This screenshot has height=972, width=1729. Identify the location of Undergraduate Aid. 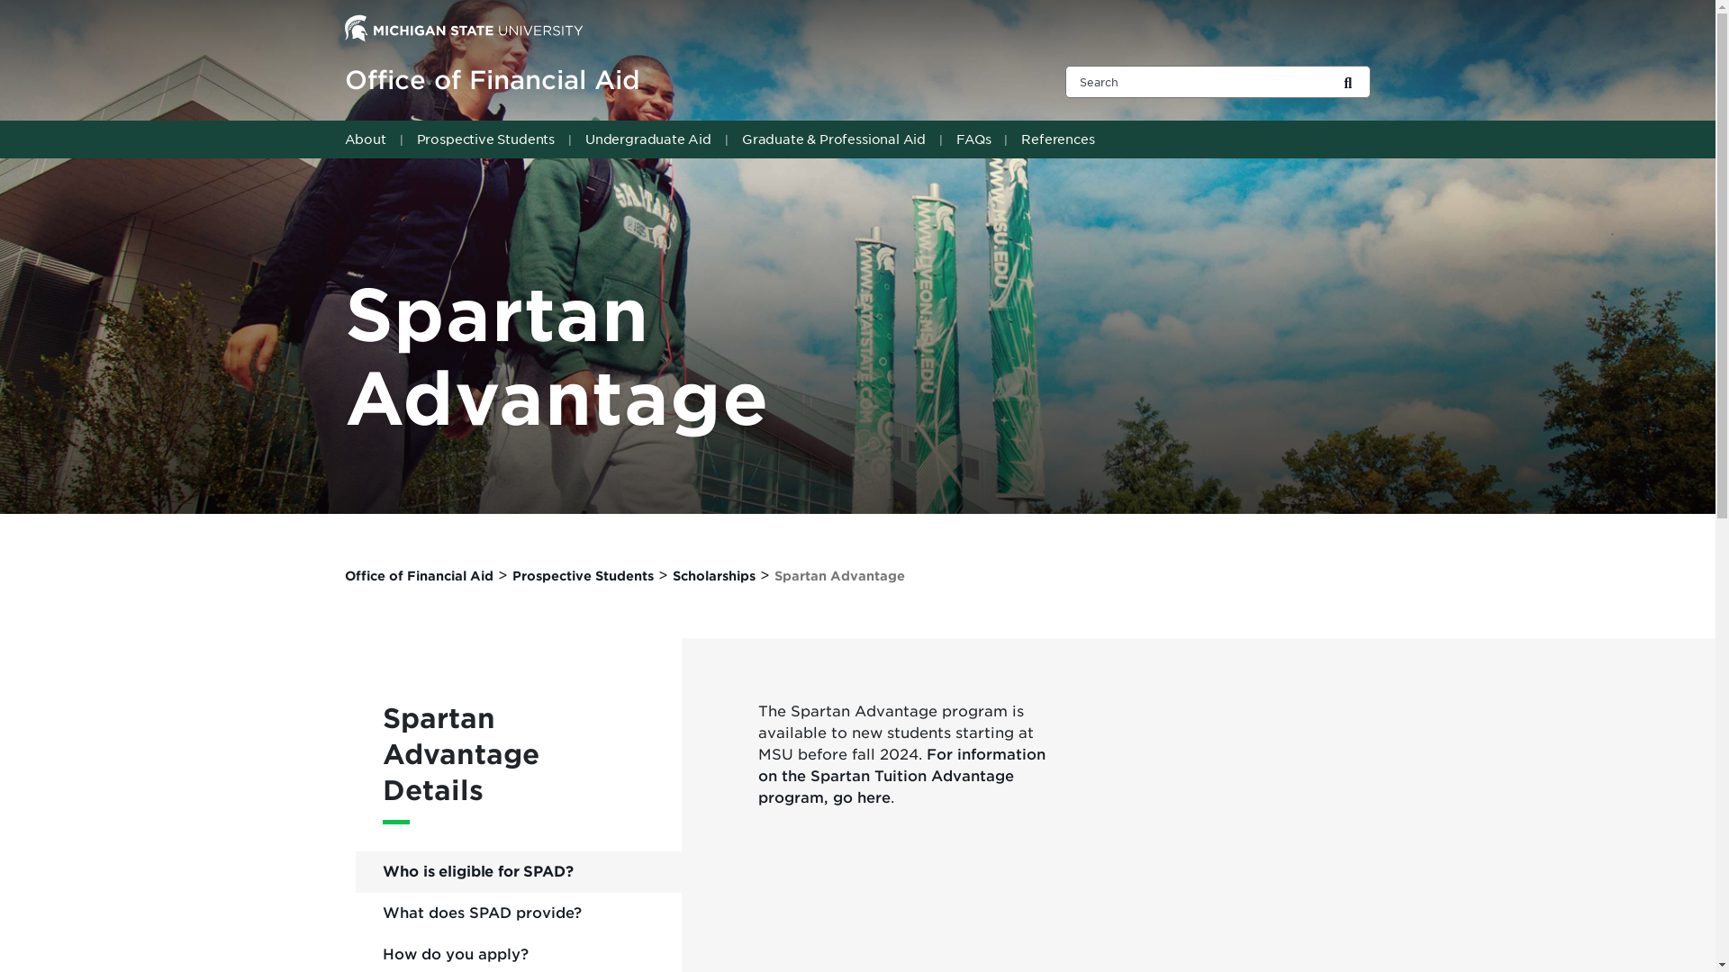
(650, 139).